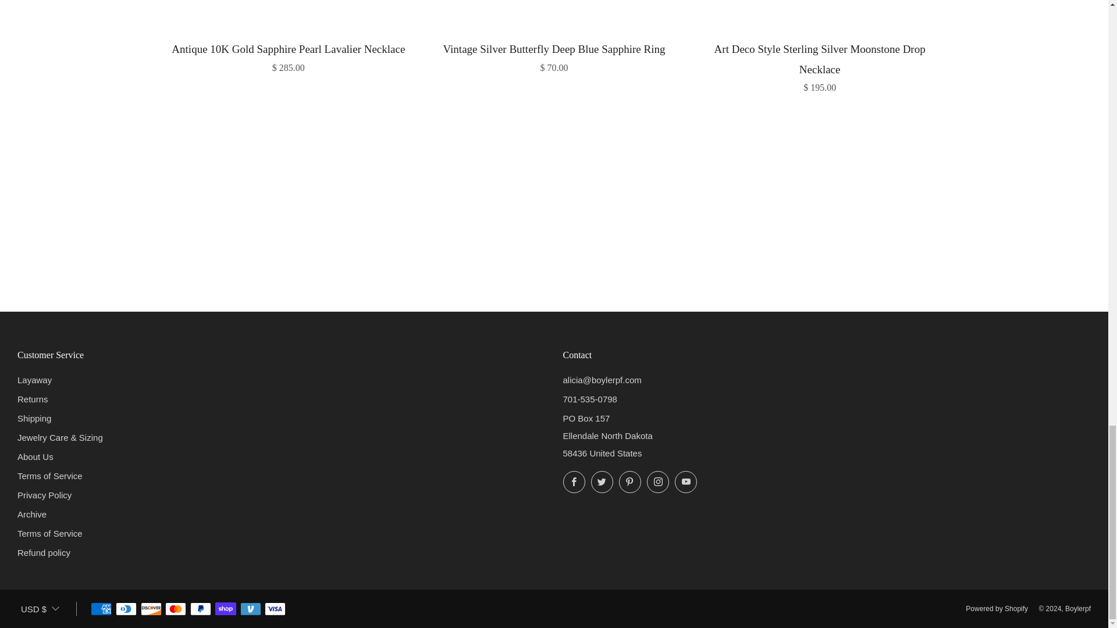 This screenshot has height=628, width=1117. I want to click on Antique 10K Gold Sapphire Pearl Lavalier Necklace, so click(289, 56).